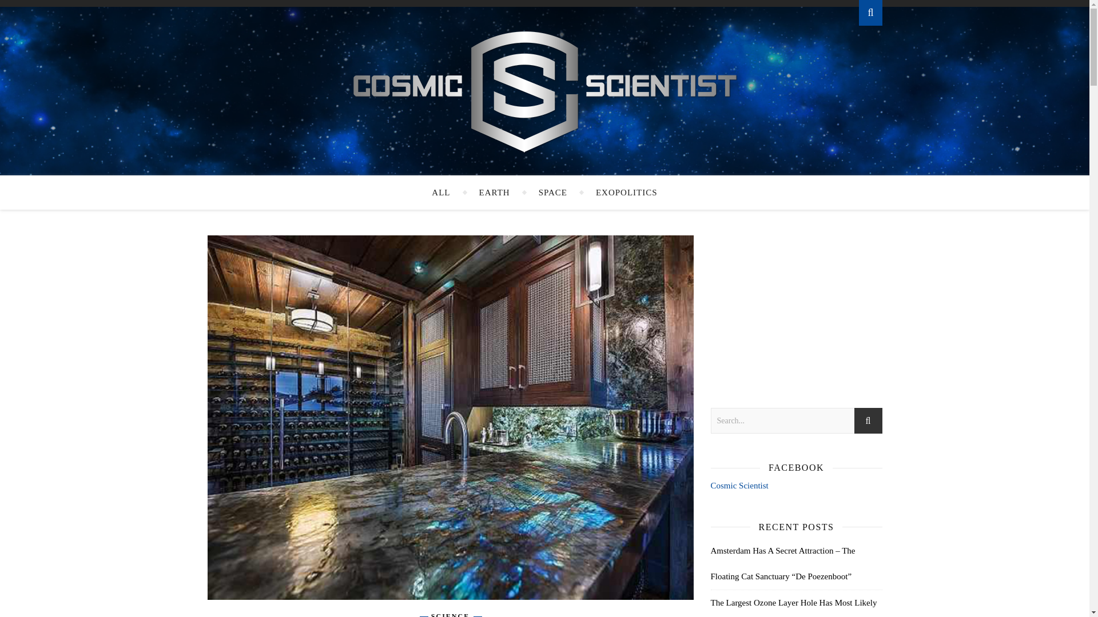 The image size is (1098, 617). I want to click on EXOPOLITICS, so click(627, 192).